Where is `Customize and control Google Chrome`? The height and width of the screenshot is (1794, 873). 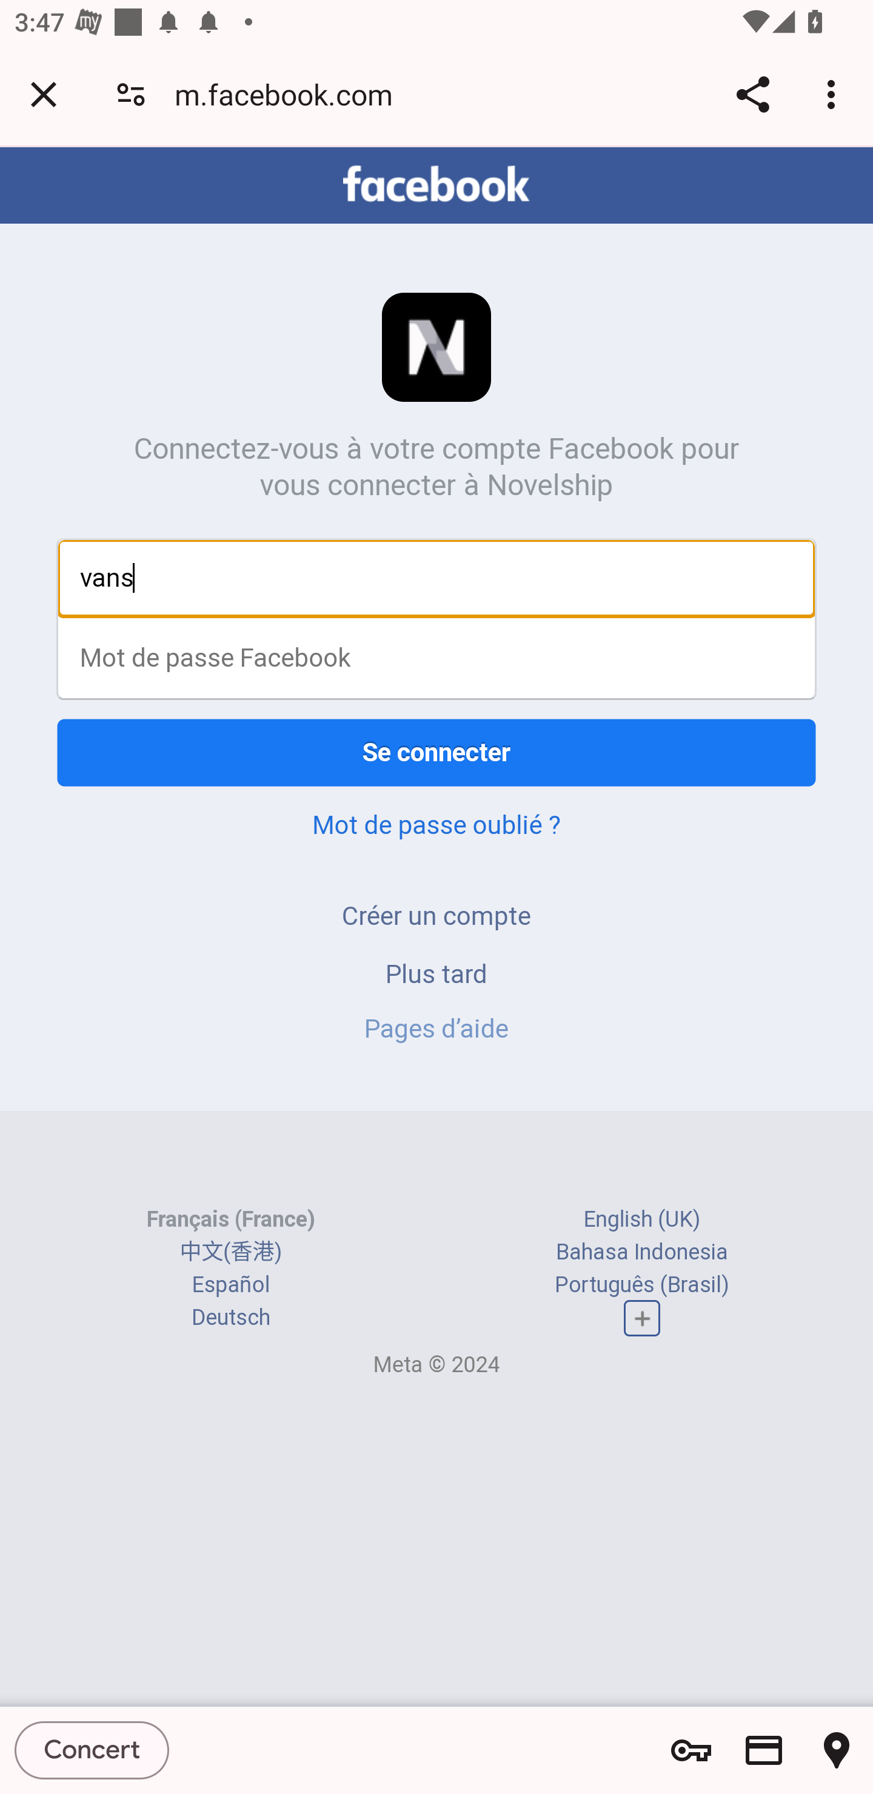
Customize and control Google Chrome is located at coordinates (834, 94).